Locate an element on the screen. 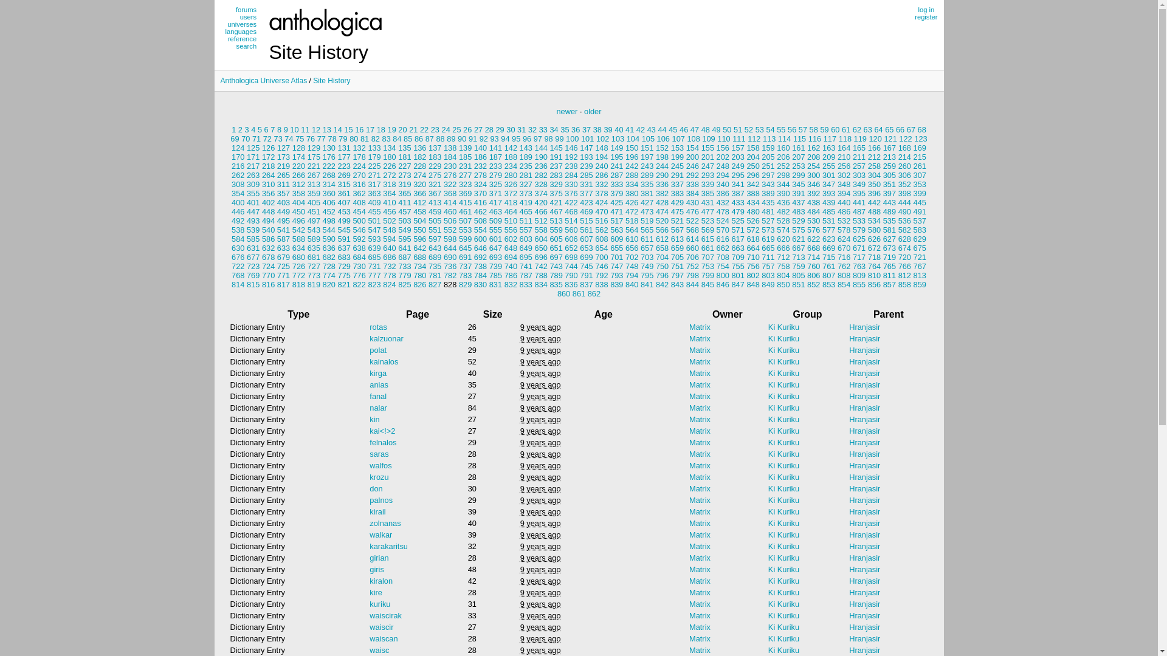  58 is located at coordinates (814, 130).